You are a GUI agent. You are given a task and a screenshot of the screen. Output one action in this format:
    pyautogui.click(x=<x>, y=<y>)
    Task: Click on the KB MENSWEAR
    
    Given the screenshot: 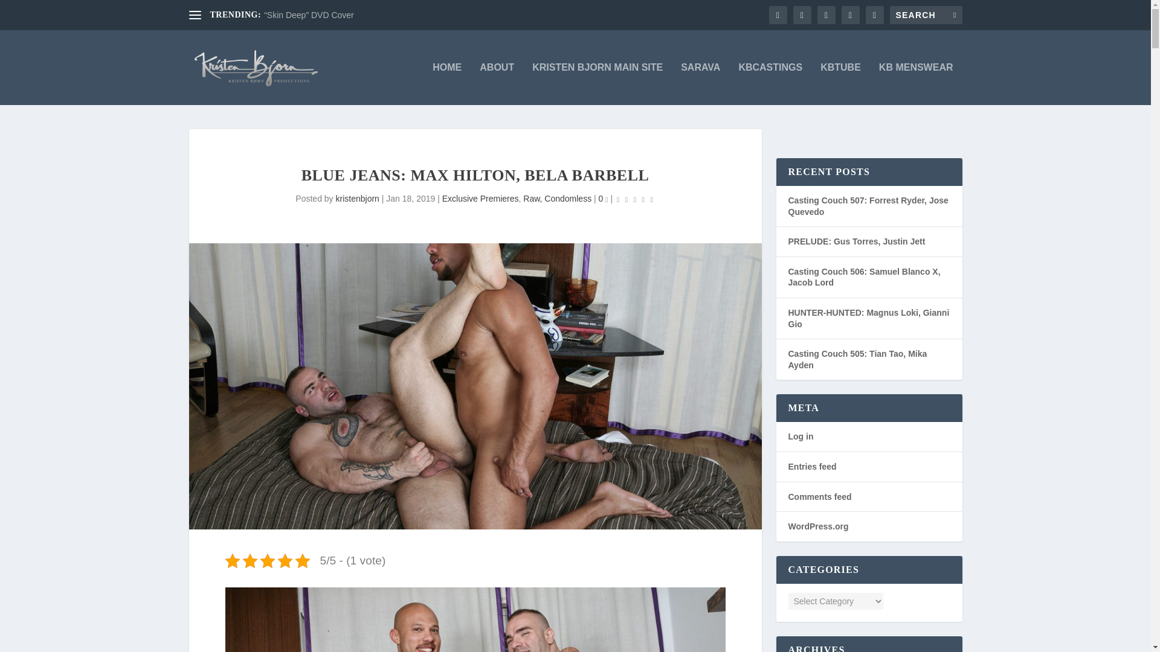 What is the action you would take?
    pyautogui.click(x=916, y=83)
    